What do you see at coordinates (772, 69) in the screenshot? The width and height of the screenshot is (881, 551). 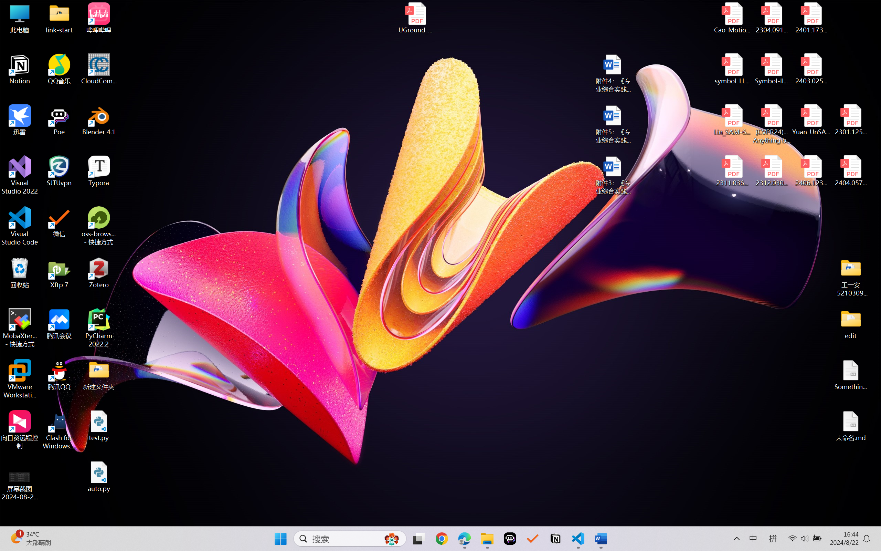 I see `Symbol-llm-v2.pdf` at bounding box center [772, 69].